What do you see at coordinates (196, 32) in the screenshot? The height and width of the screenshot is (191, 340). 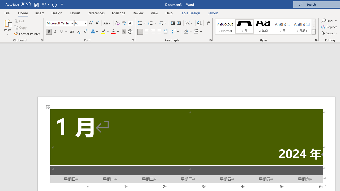 I see `Borders` at bounding box center [196, 32].